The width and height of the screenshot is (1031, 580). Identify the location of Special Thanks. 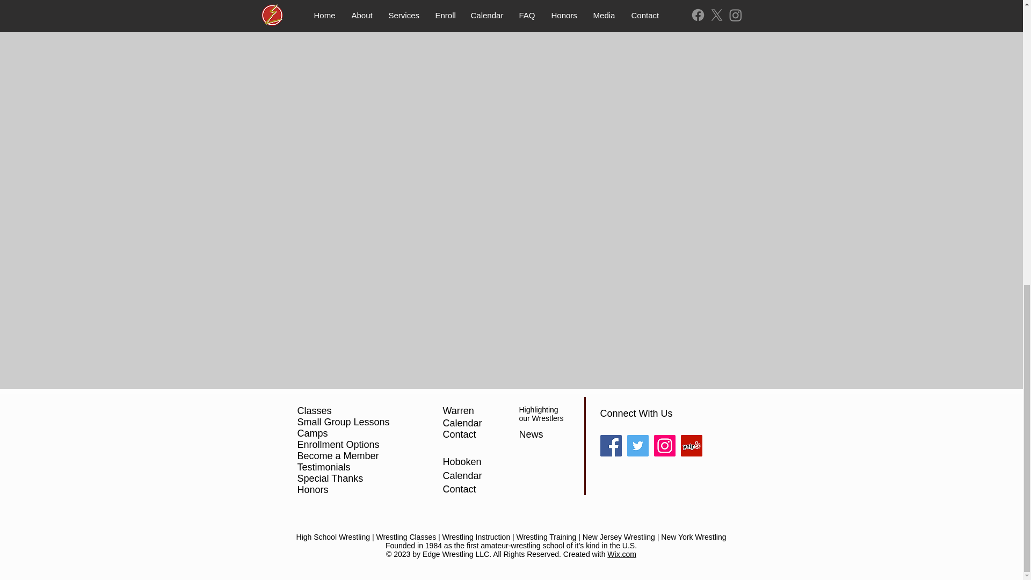
(331, 478).